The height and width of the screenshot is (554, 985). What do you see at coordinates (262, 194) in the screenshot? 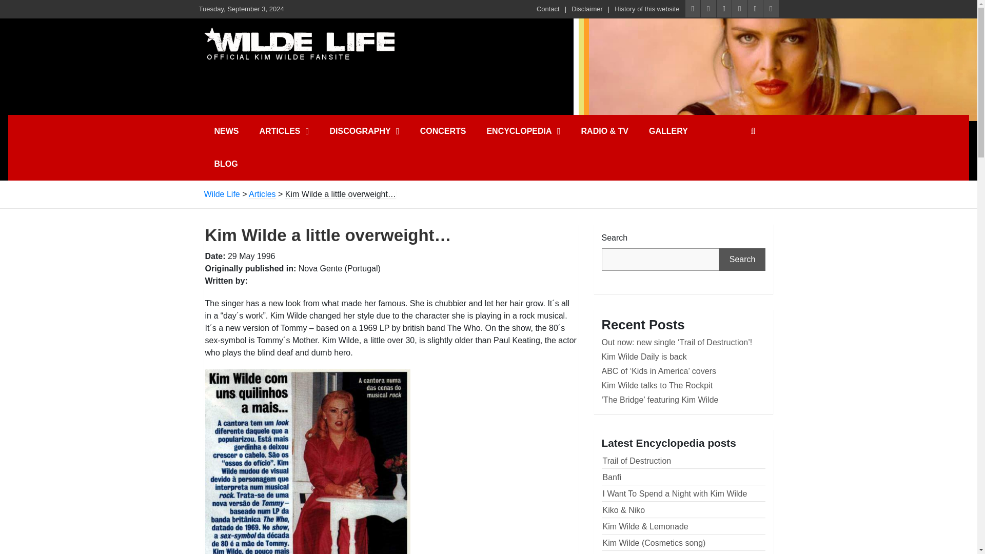
I see `Go to Articles.` at bounding box center [262, 194].